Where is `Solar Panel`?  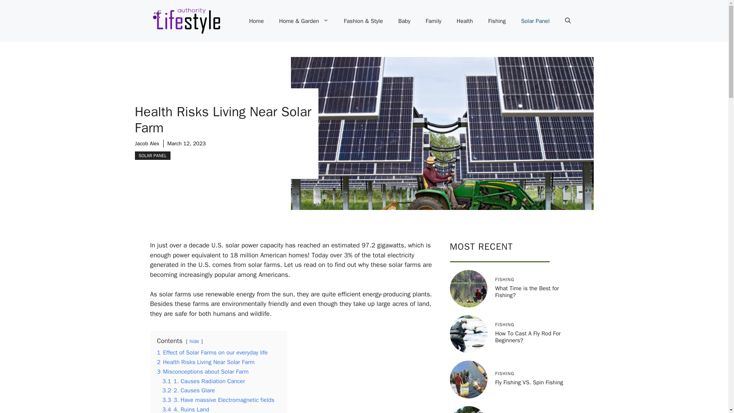
Solar Panel is located at coordinates (535, 21).